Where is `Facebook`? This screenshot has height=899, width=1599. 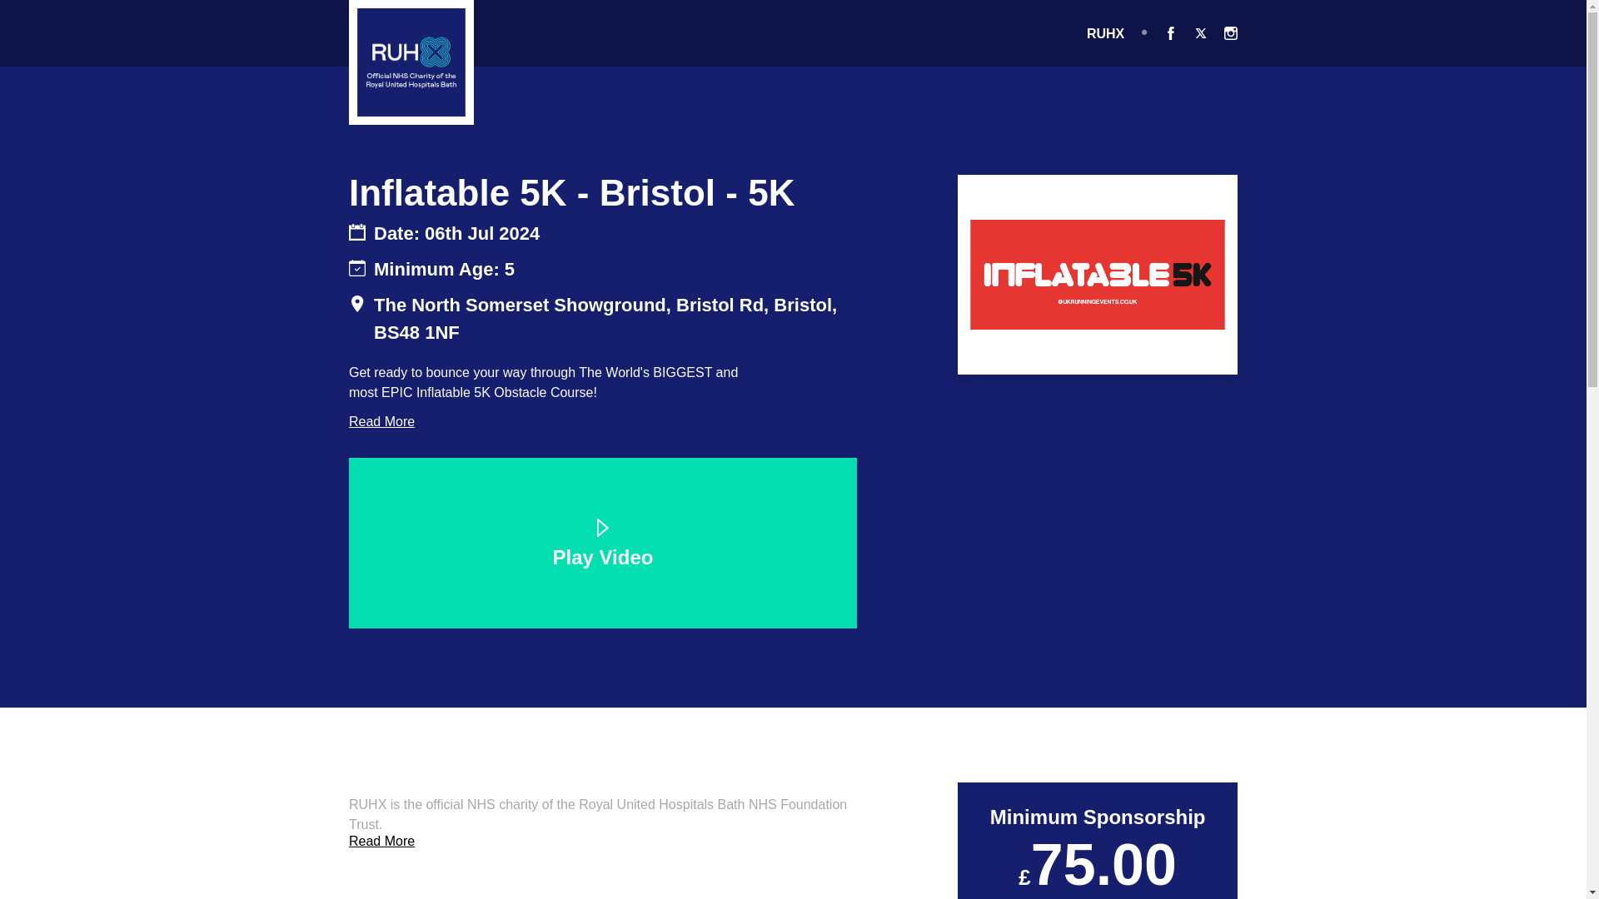
Facebook is located at coordinates (1170, 33).